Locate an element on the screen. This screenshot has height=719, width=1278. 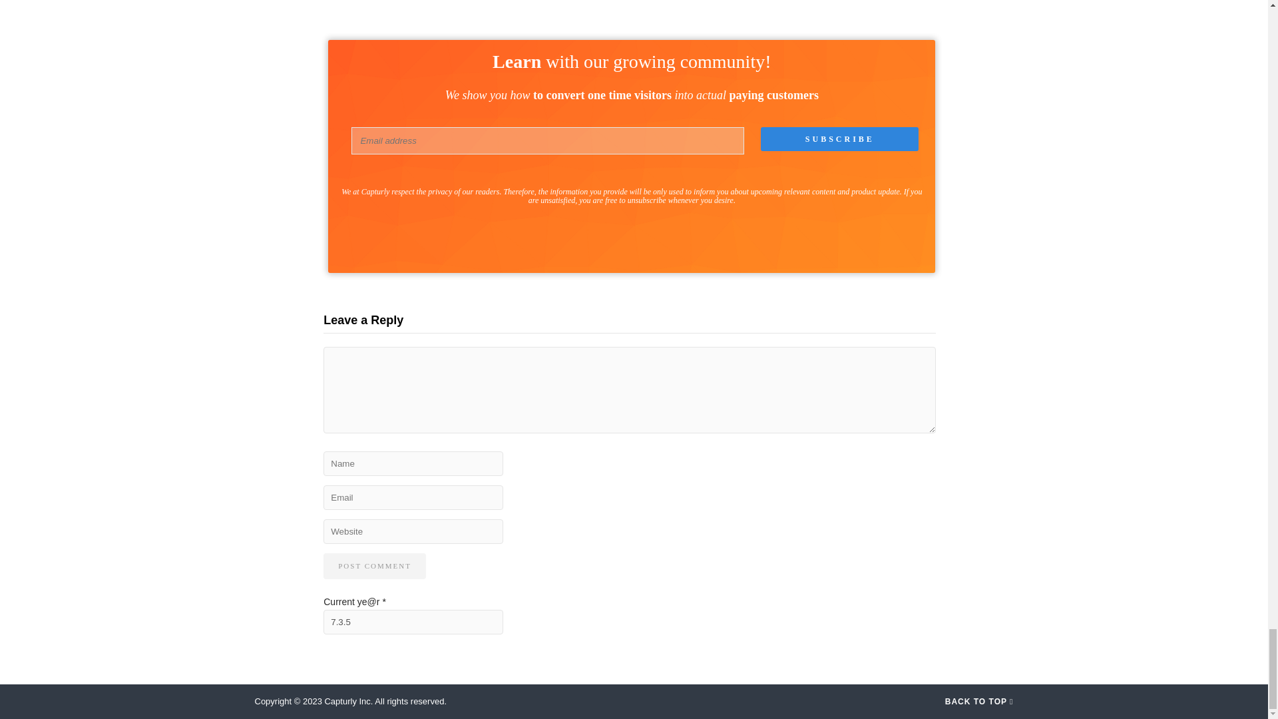
Subscribe is located at coordinates (839, 138).